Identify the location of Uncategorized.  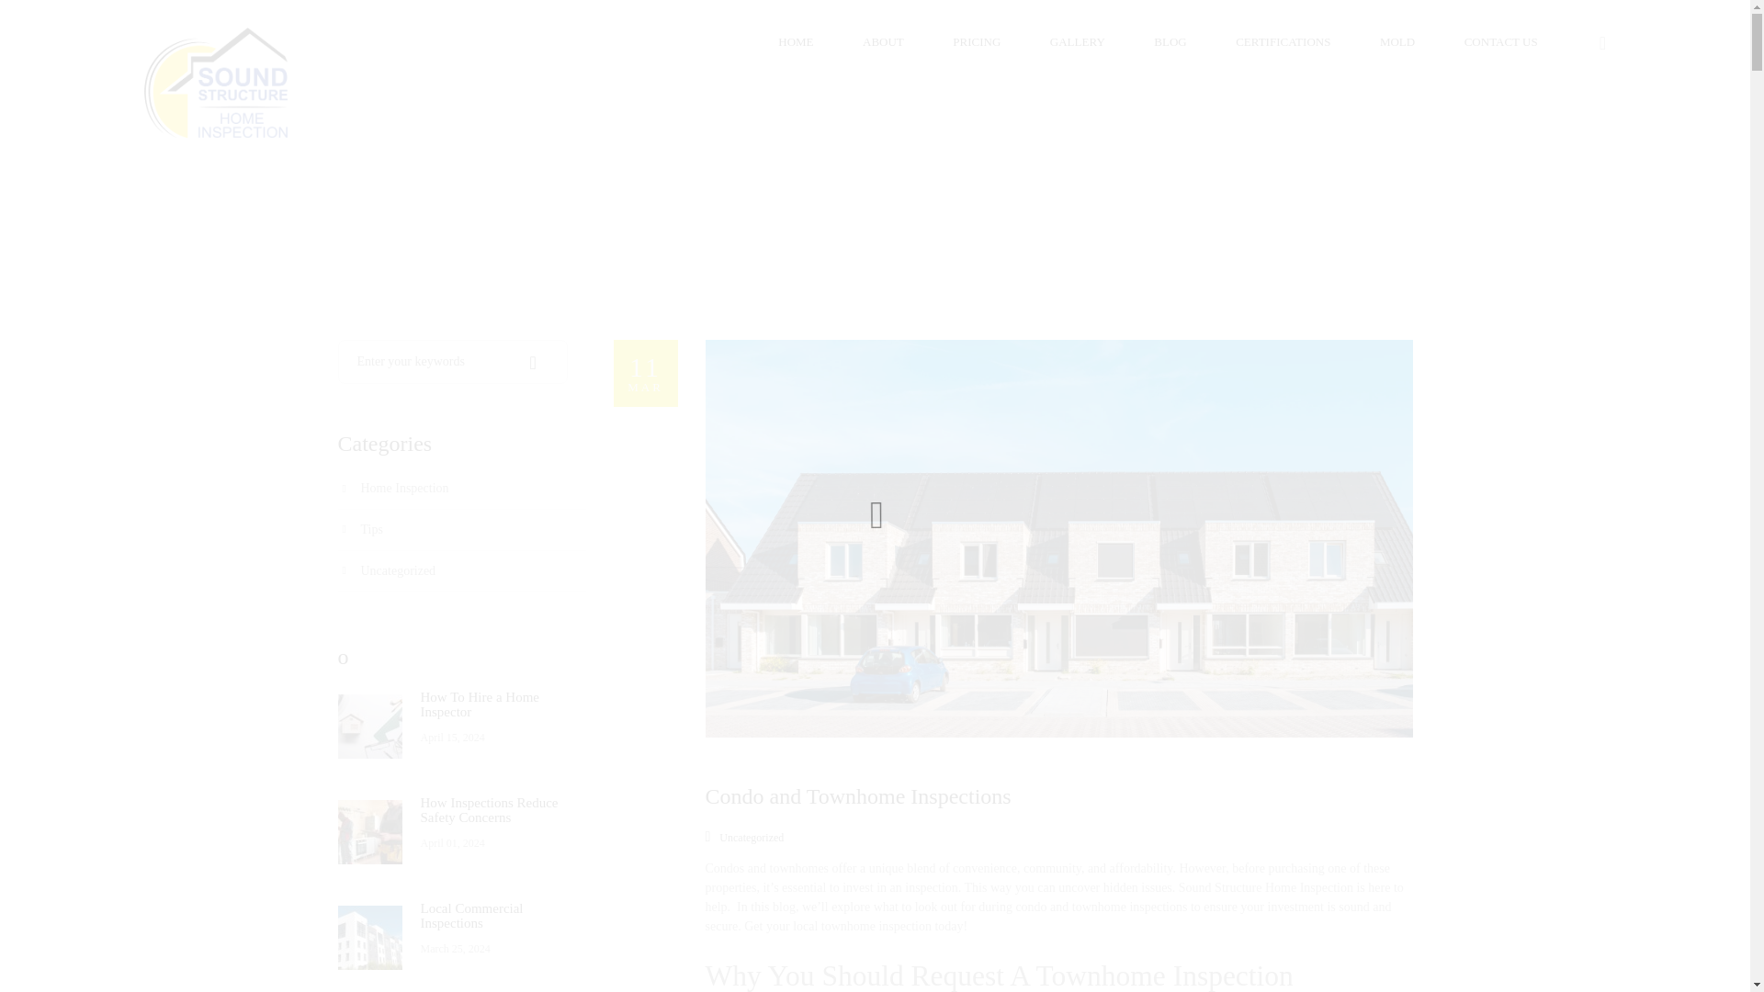
(752, 838).